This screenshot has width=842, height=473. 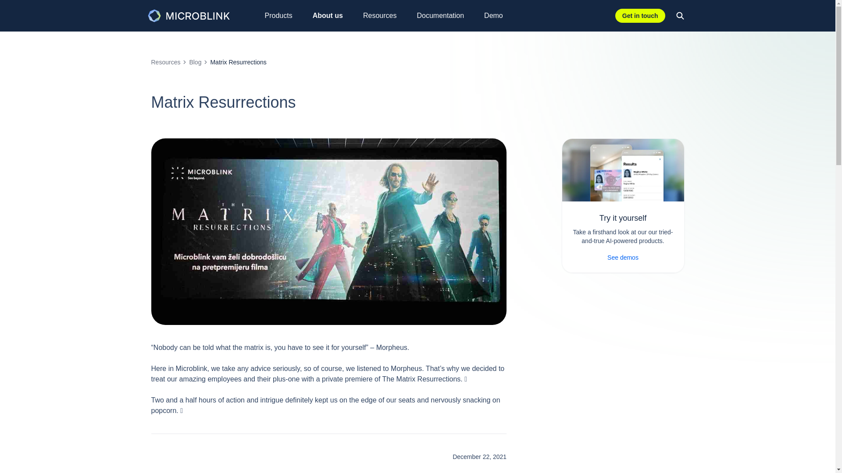 I want to click on Documentation, so click(x=445, y=16).